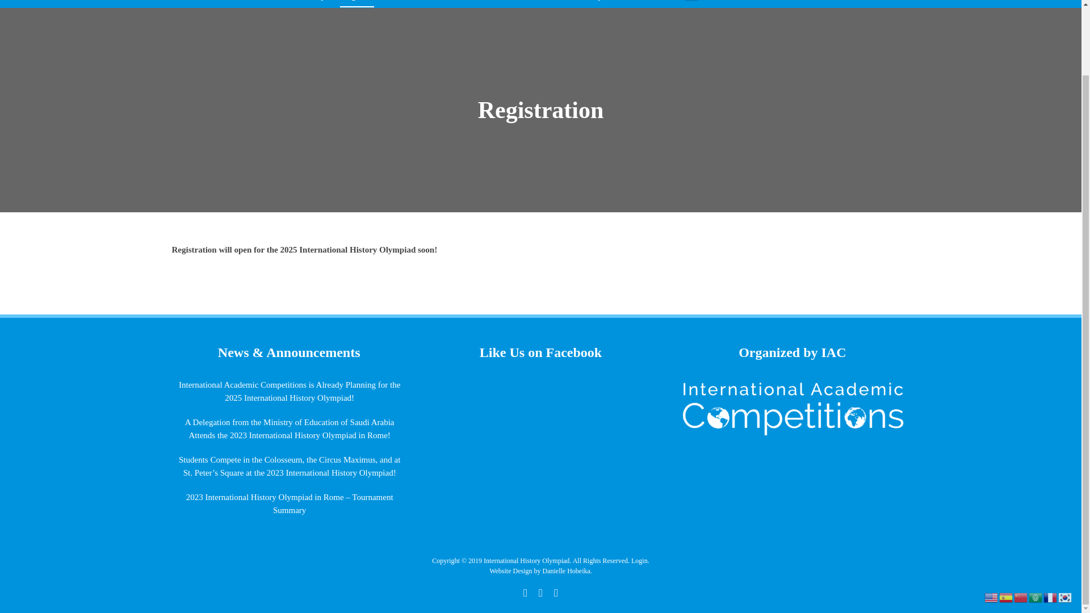  What do you see at coordinates (310, 4) in the screenshot?
I see `Qualify` at bounding box center [310, 4].